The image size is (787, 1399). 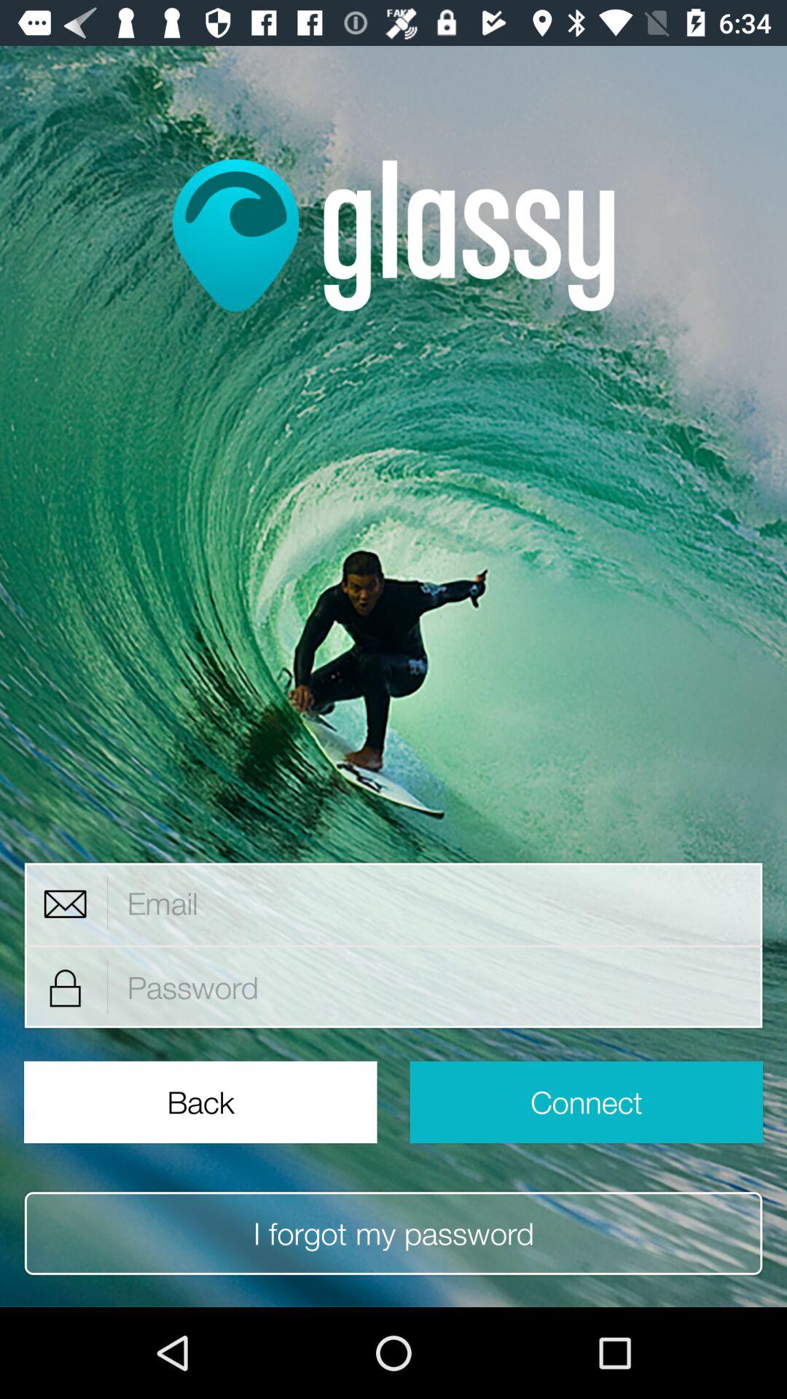 I want to click on enter password, so click(x=436, y=987).